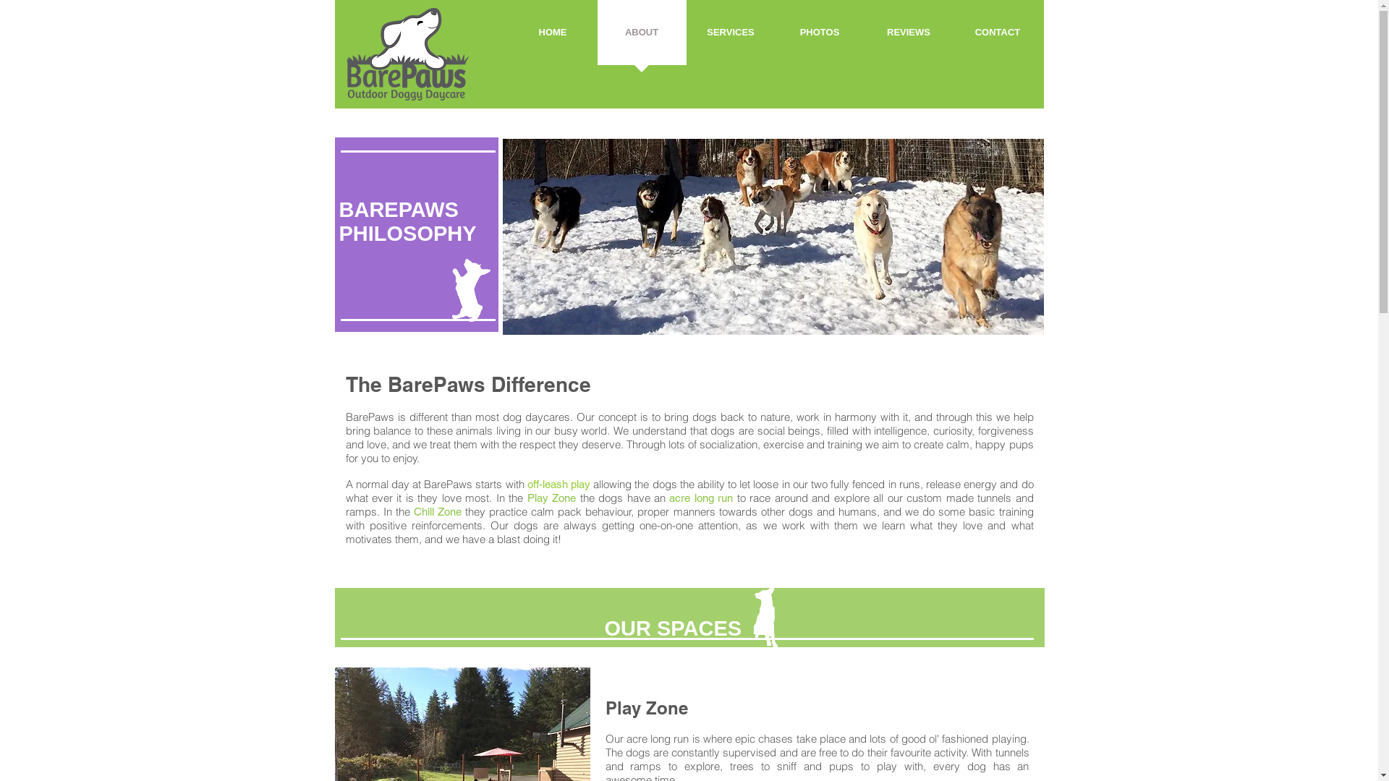  I want to click on SERVICES, so click(731, 38).